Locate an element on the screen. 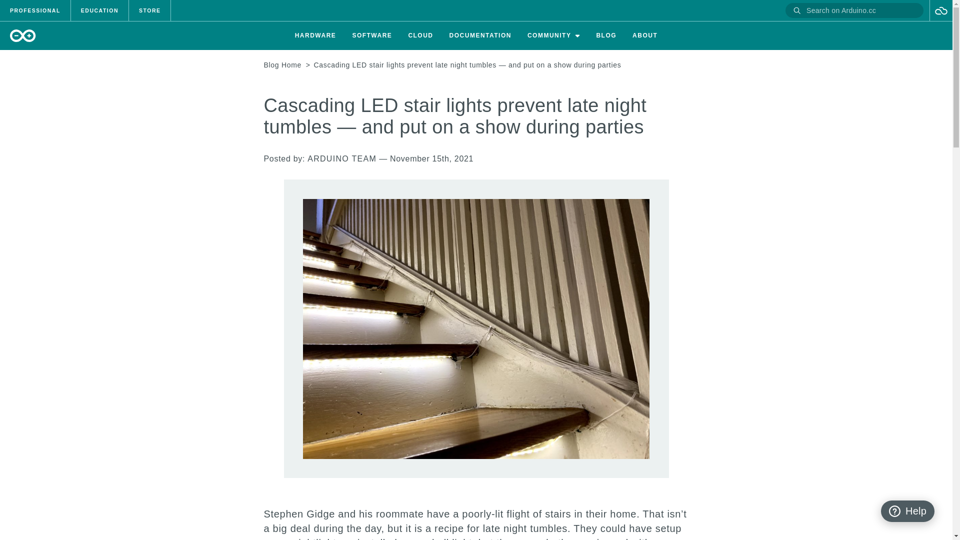  HARDWARE is located at coordinates (316, 36).